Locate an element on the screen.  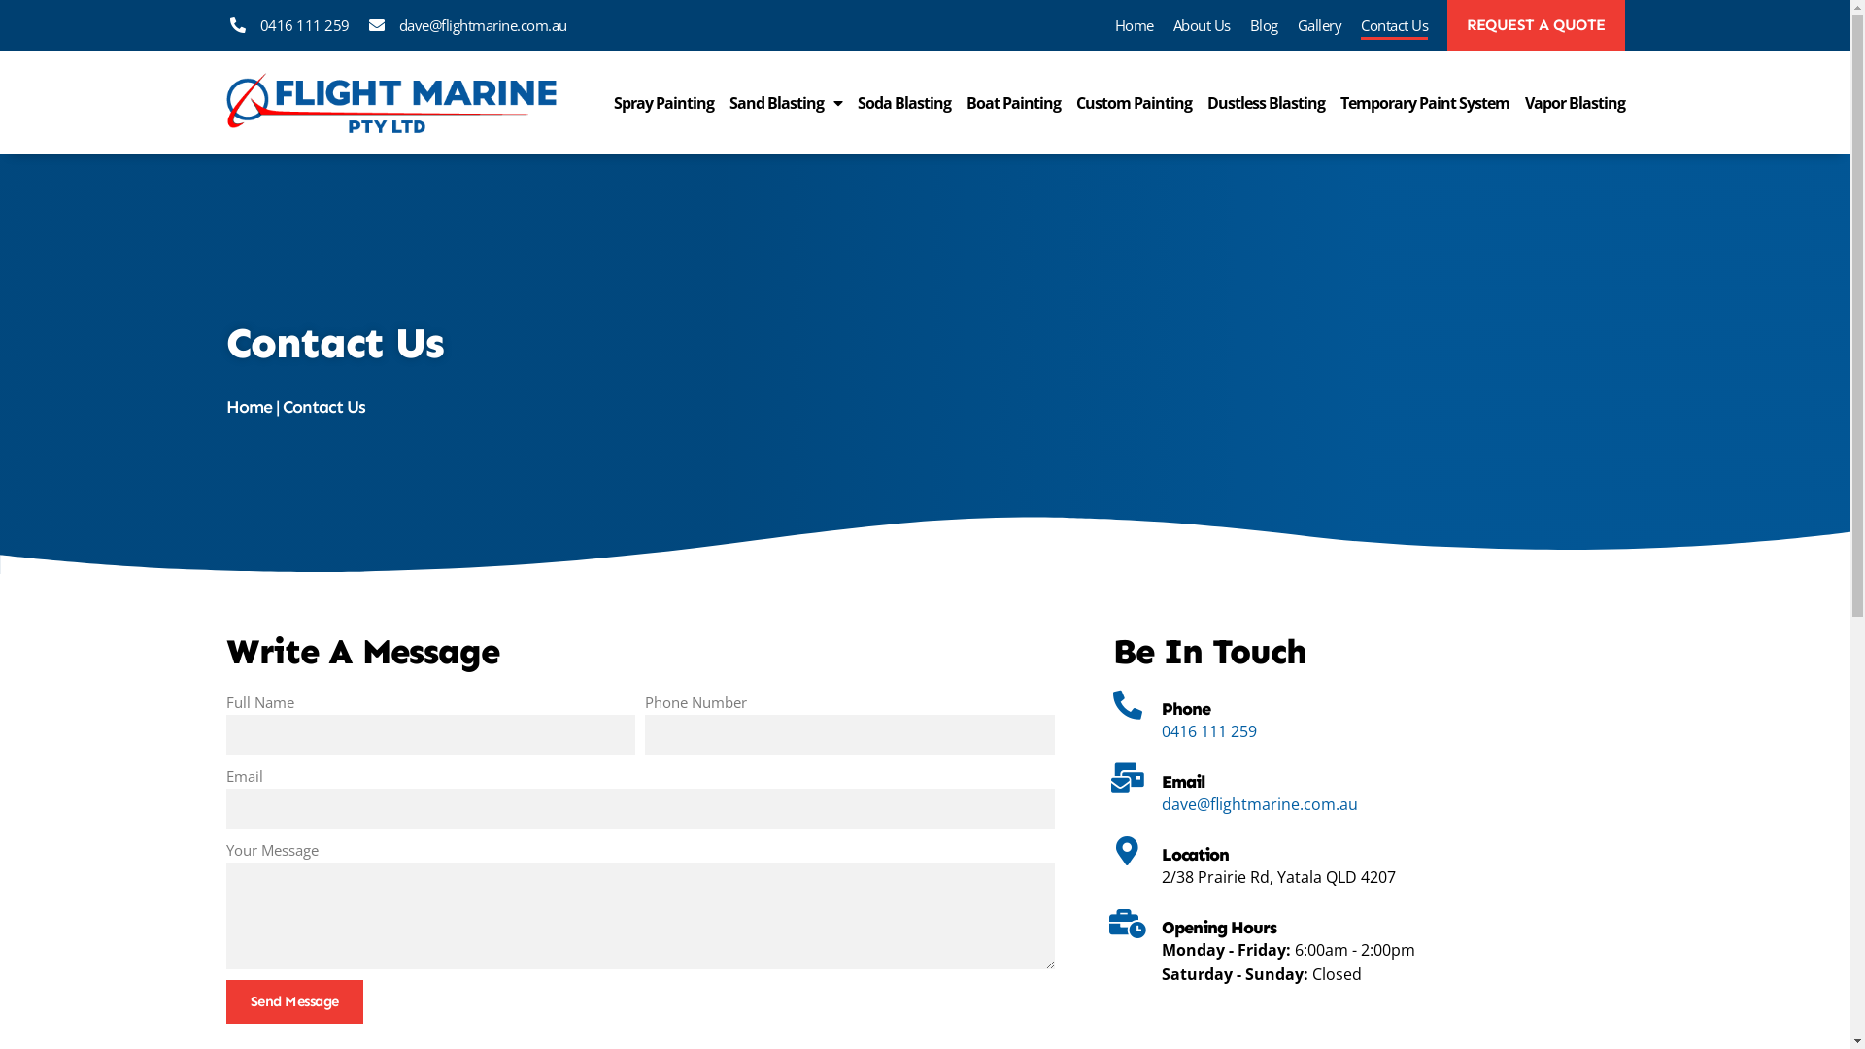
REQUEST A QUOTE is located at coordinates (1537, 25).